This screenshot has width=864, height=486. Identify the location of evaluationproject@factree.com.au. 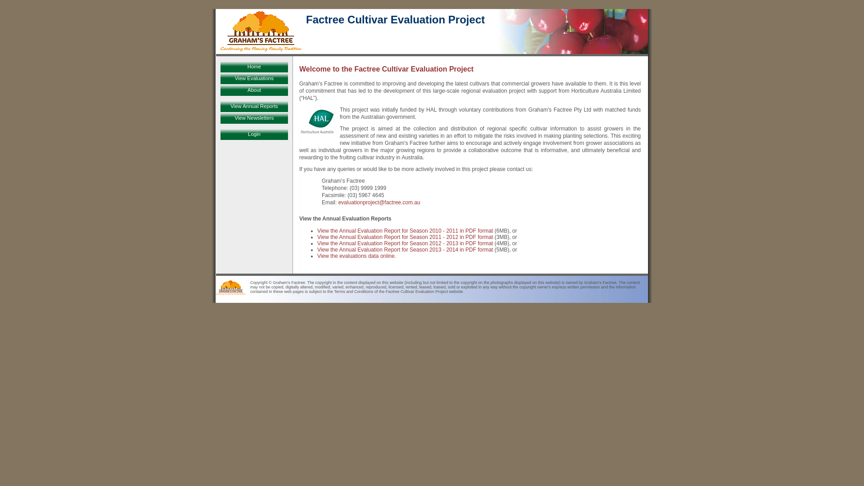
(379, 202).